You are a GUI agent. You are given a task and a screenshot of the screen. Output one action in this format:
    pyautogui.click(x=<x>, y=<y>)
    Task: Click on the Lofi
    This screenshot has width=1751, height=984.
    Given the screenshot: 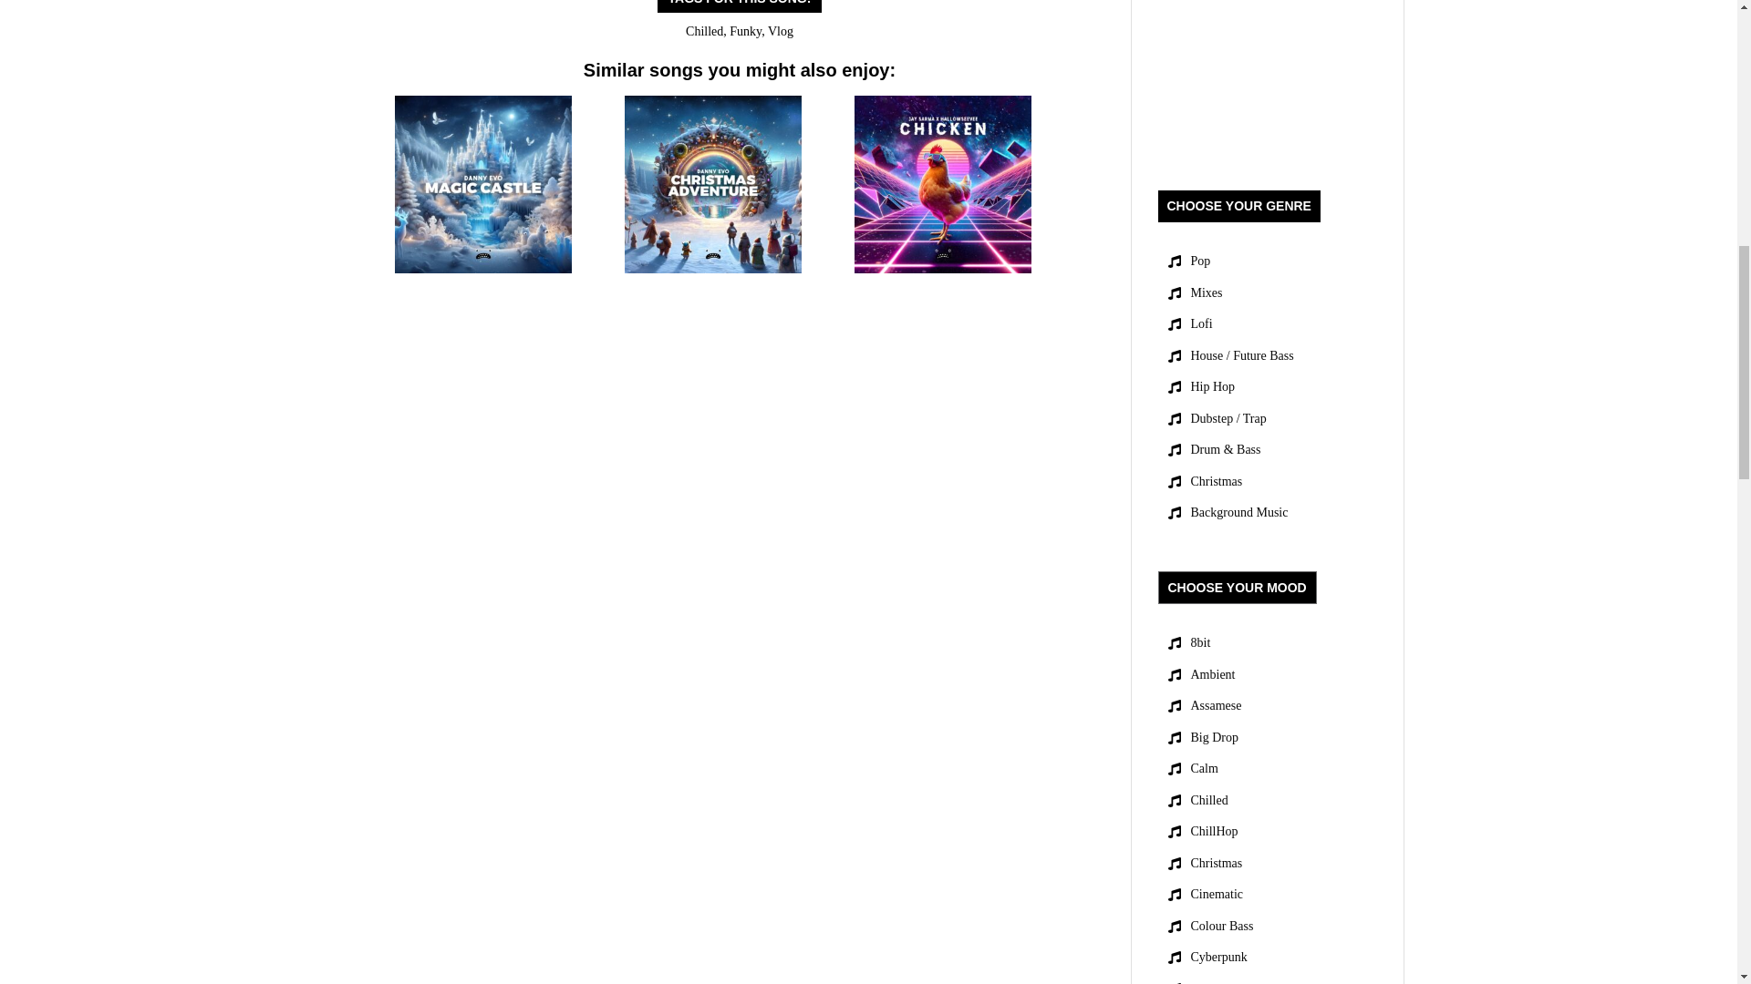 What is the action you would take?
    pyautogui.click(x=1202, y=324)
    